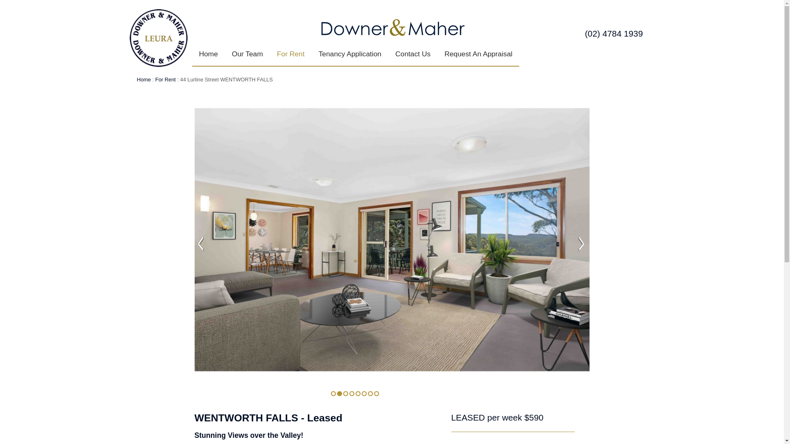 Image resolution: width=790 pixels, height=444 pixels. What do you see at coordinates (346, 394) in the screenshot?
I see `3` at bounding box center [346, 394].